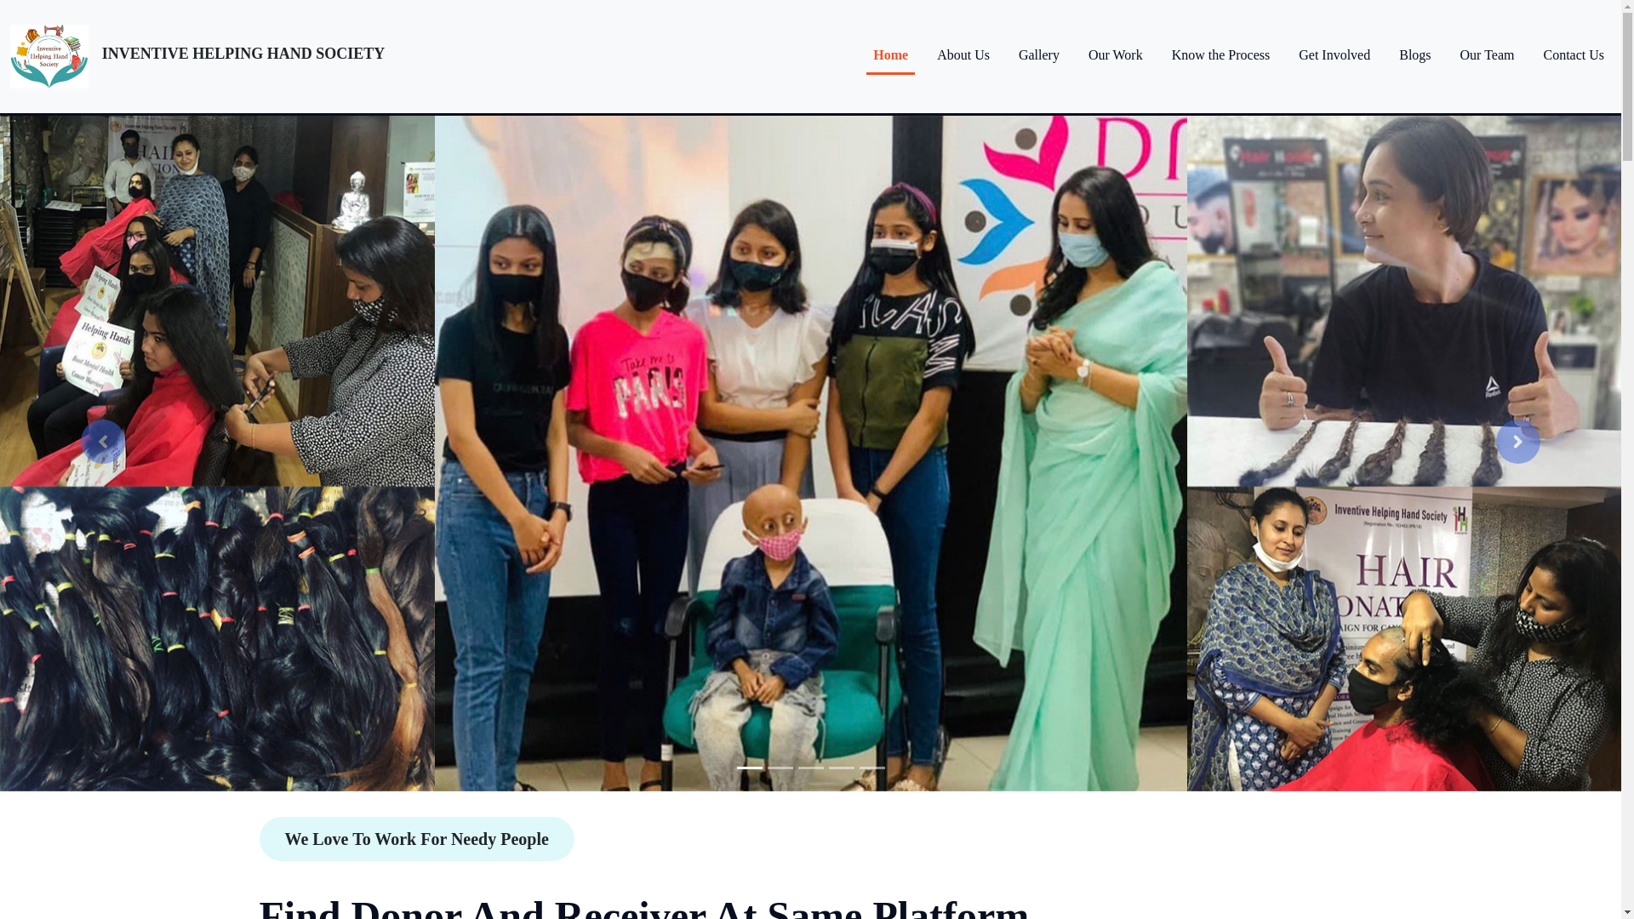 This screenshot has width=1634, height=919. I want to click on Know the Process, so click(1220, 55).